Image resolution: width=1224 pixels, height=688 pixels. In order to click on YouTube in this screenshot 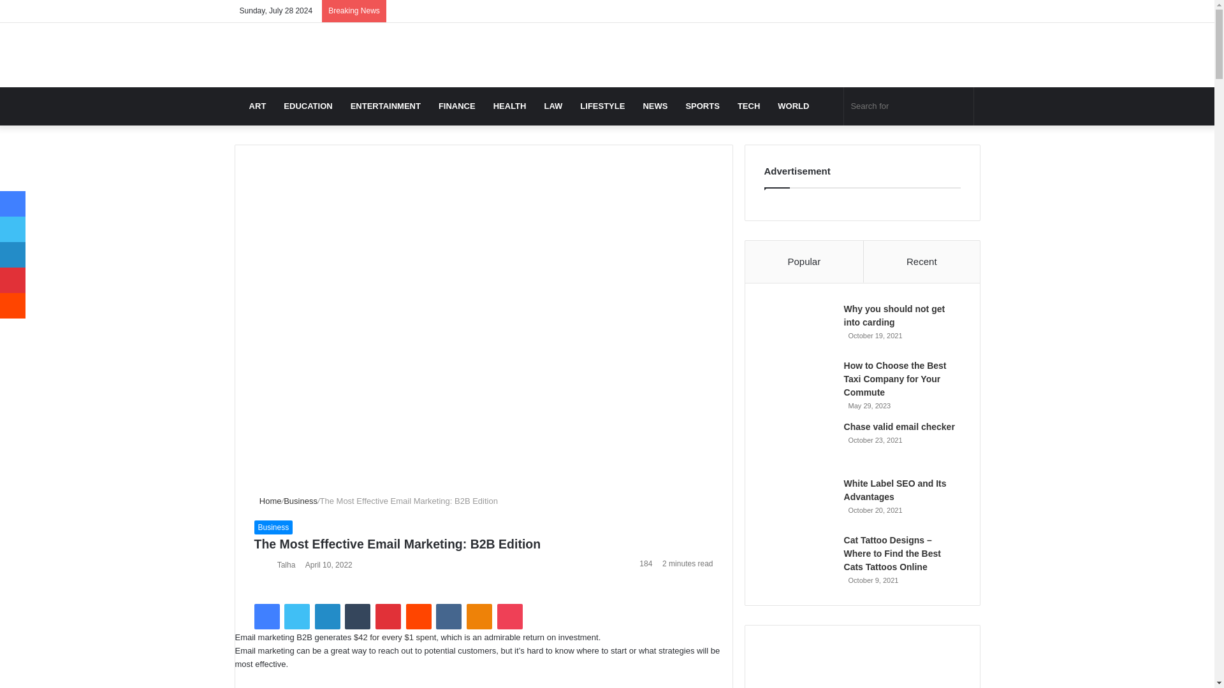, I will do `click(894, 11)`.